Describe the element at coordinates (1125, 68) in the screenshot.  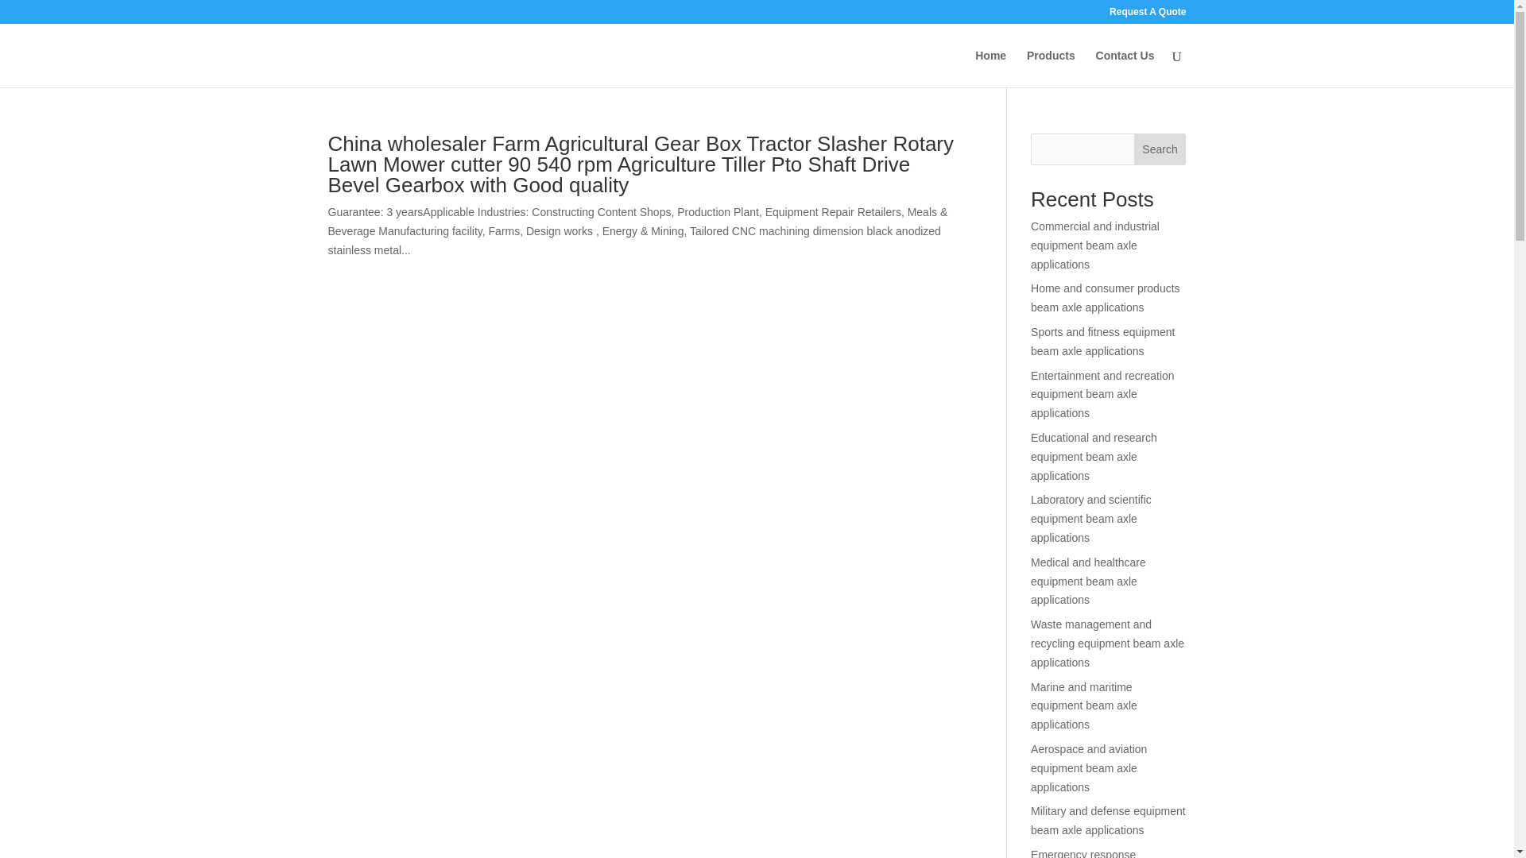
I see `Contact Us` at that location.